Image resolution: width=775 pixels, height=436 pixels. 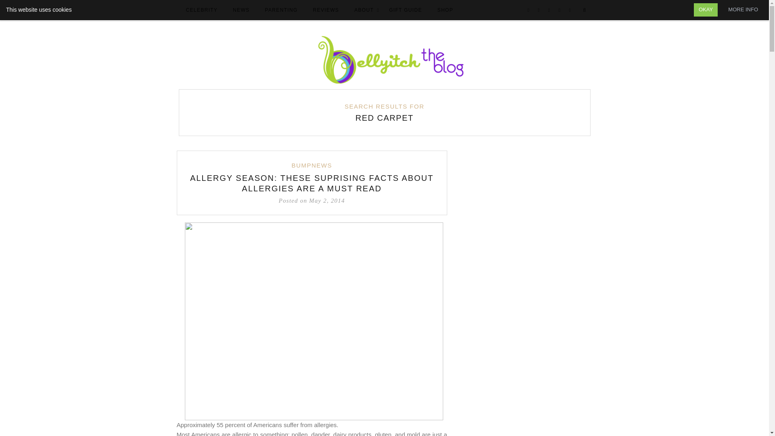 What do you see at coordinates (281, 10) in the screenshot?
I see `PARENTING` at bounding box center [281, 10].